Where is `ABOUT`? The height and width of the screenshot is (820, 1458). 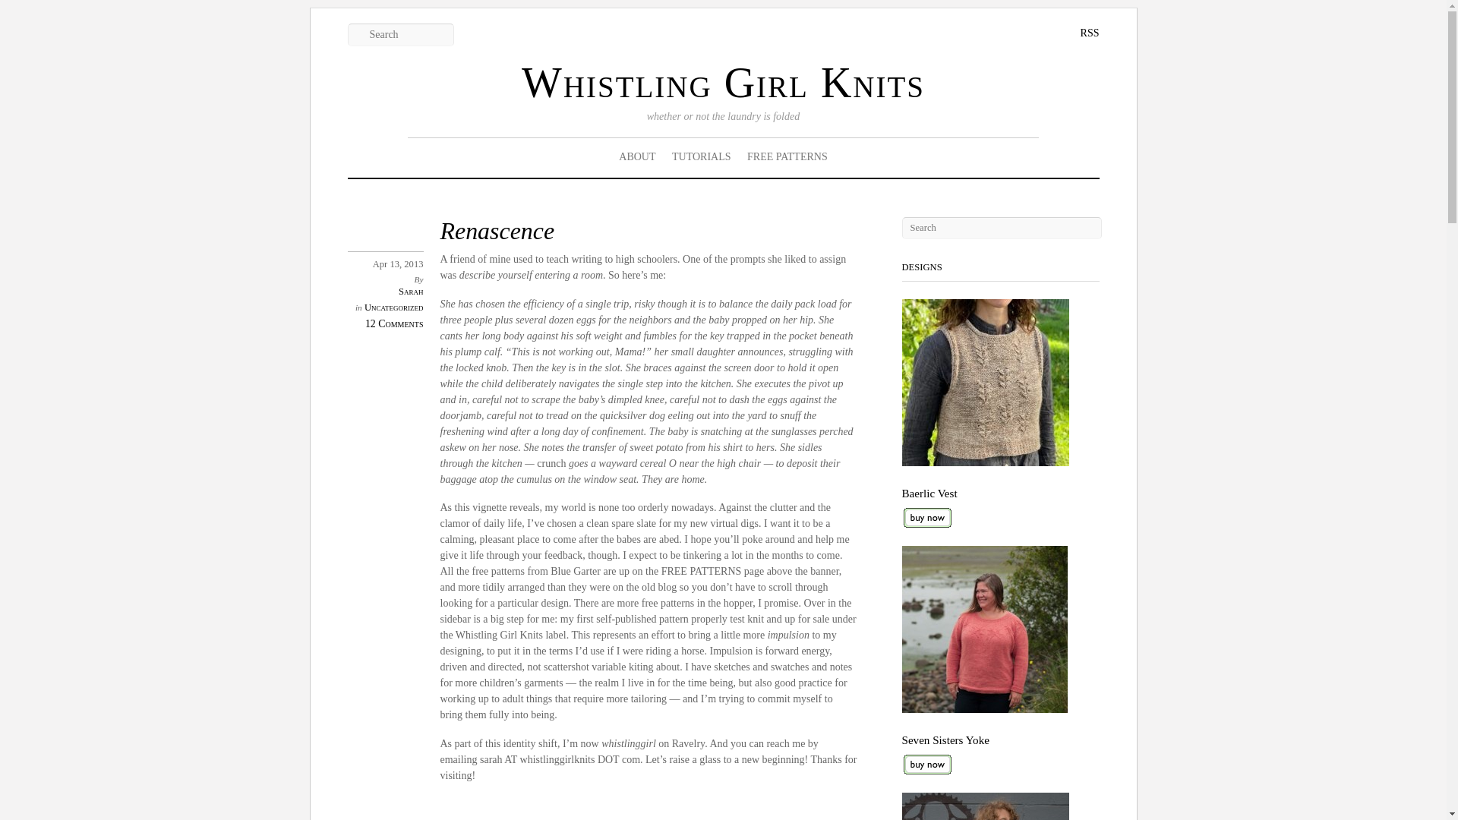 ABOUT is located at coordinates (636, 157).